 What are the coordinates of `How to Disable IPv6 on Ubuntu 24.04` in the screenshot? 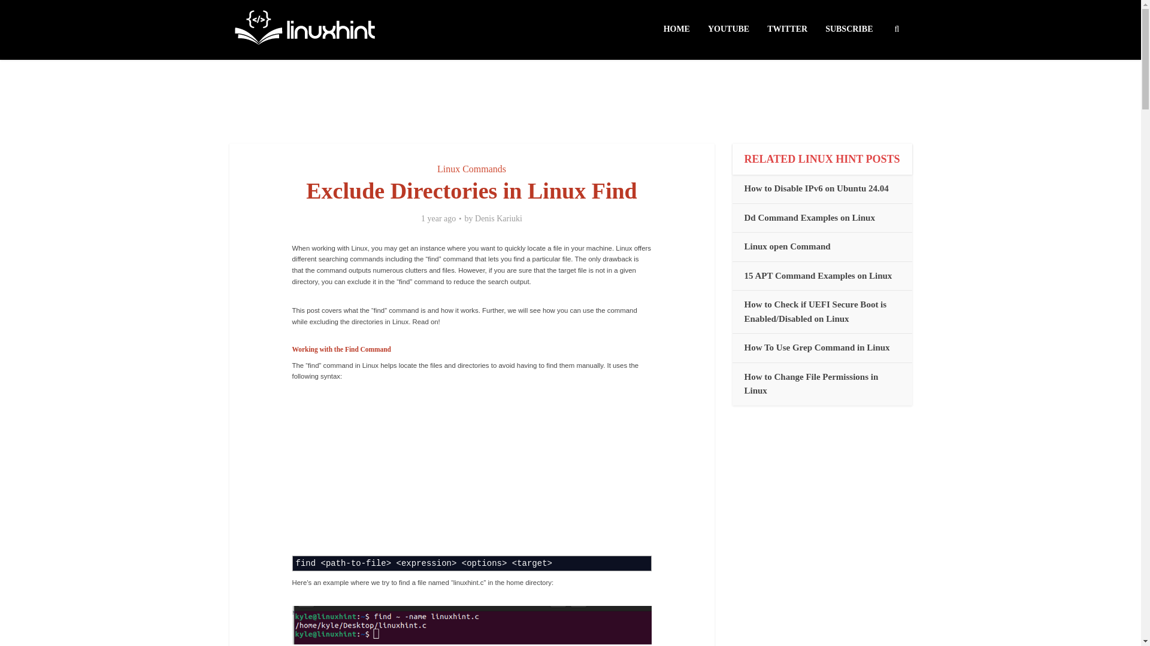 It's located at (816, 188).